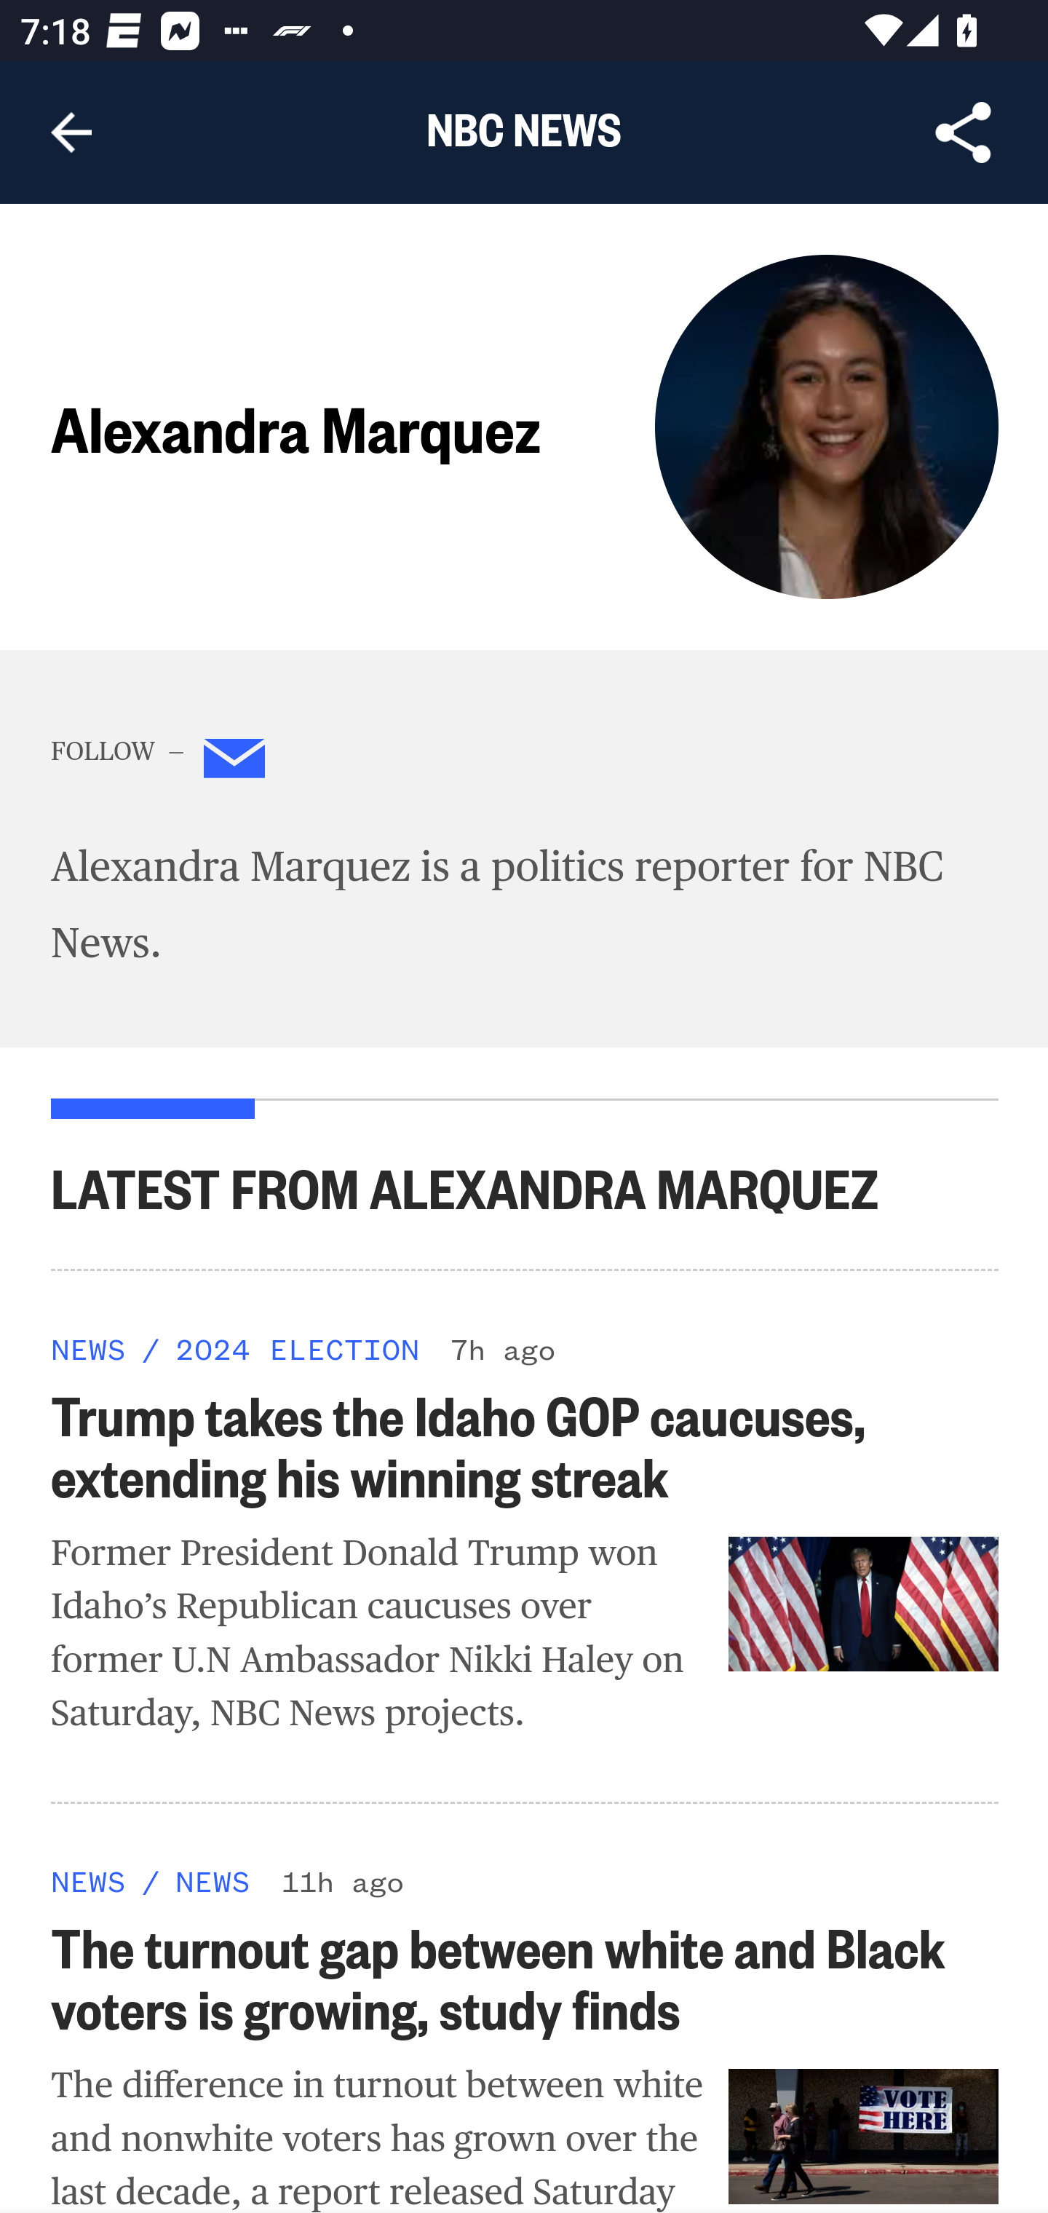  Describe the element at coordinates (865, 1602) in the screenshot. I see `idaho-republican-caucus-trump-win-rcna140419` at that location.